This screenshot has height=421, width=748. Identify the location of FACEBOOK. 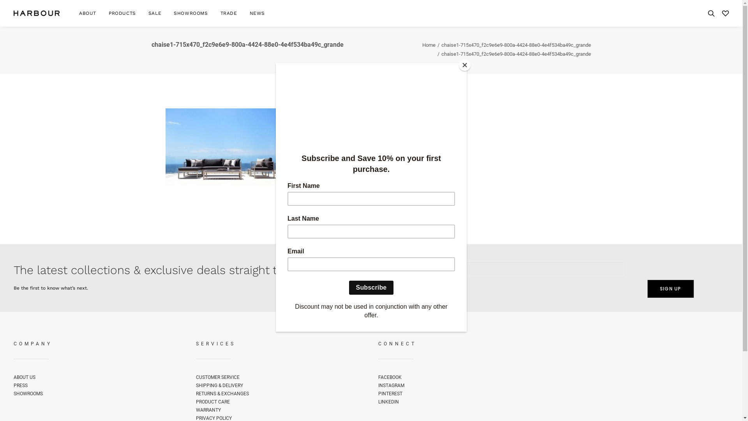
(390, 377).